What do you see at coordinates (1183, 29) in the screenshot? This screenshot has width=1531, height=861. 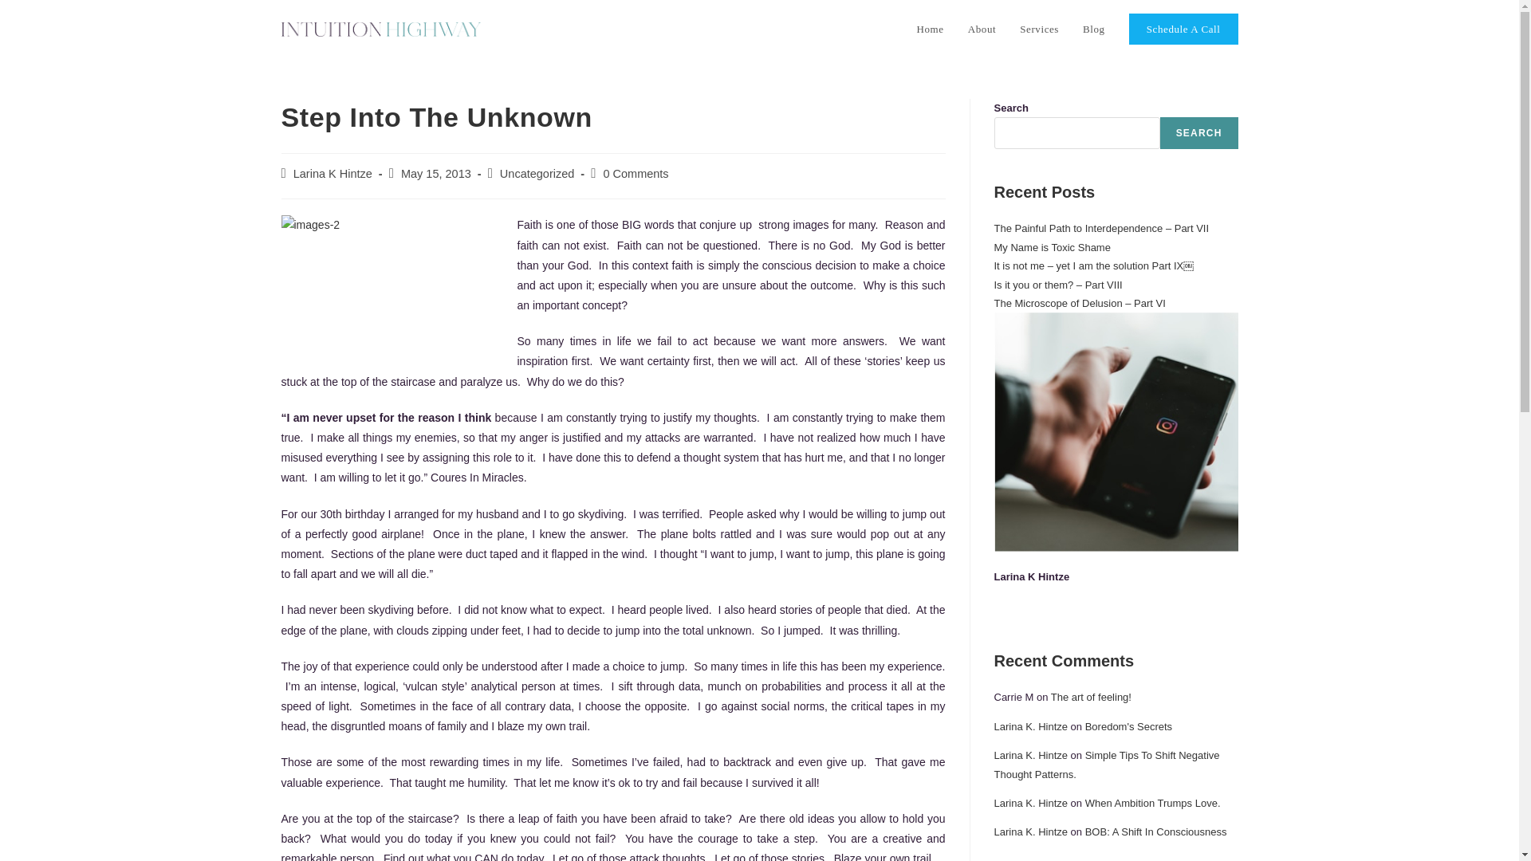 I see `Schedule A Call` at bounding box center [1183, 29].